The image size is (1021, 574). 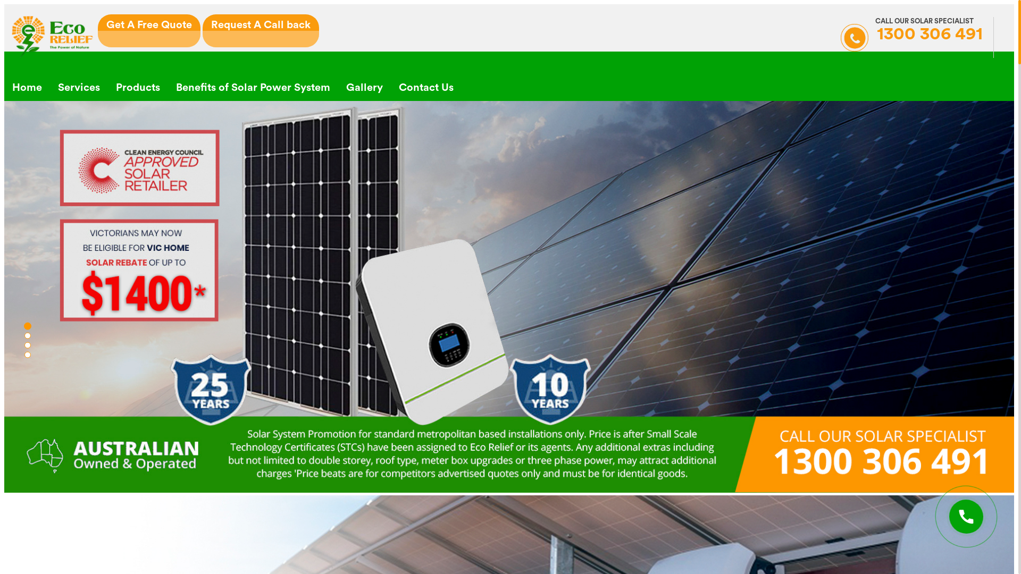 What do you see at coordinates (79, 88) in the screenshot?
I see `Services` at bounding box center [79, 88].